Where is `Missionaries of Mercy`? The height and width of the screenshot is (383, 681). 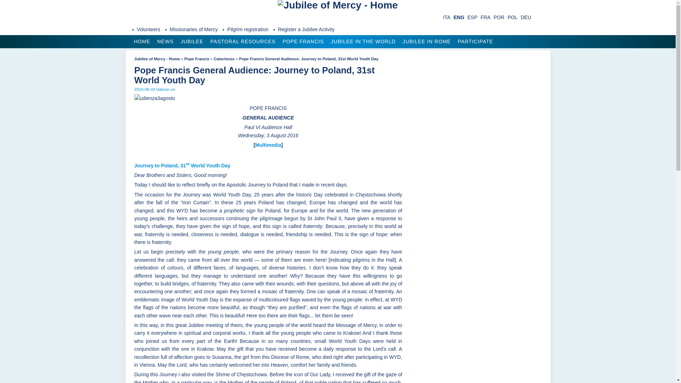 Missionaries of Mercy is located at coordinates (194, 29).